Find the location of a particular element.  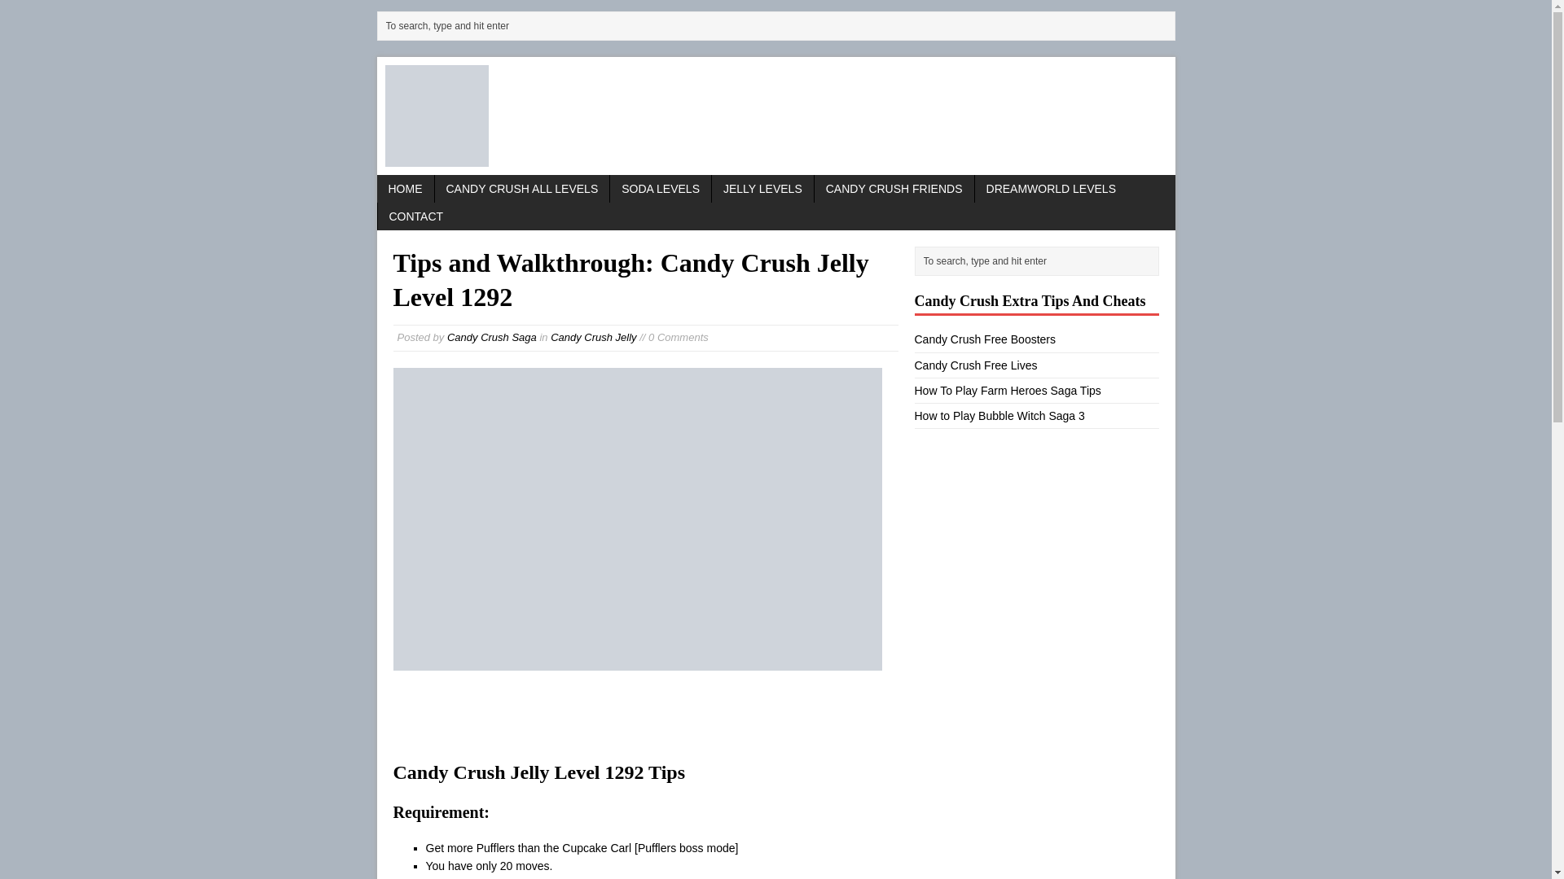

CANDY CRUSH FRIENDS is located at coordinates (894, 189).